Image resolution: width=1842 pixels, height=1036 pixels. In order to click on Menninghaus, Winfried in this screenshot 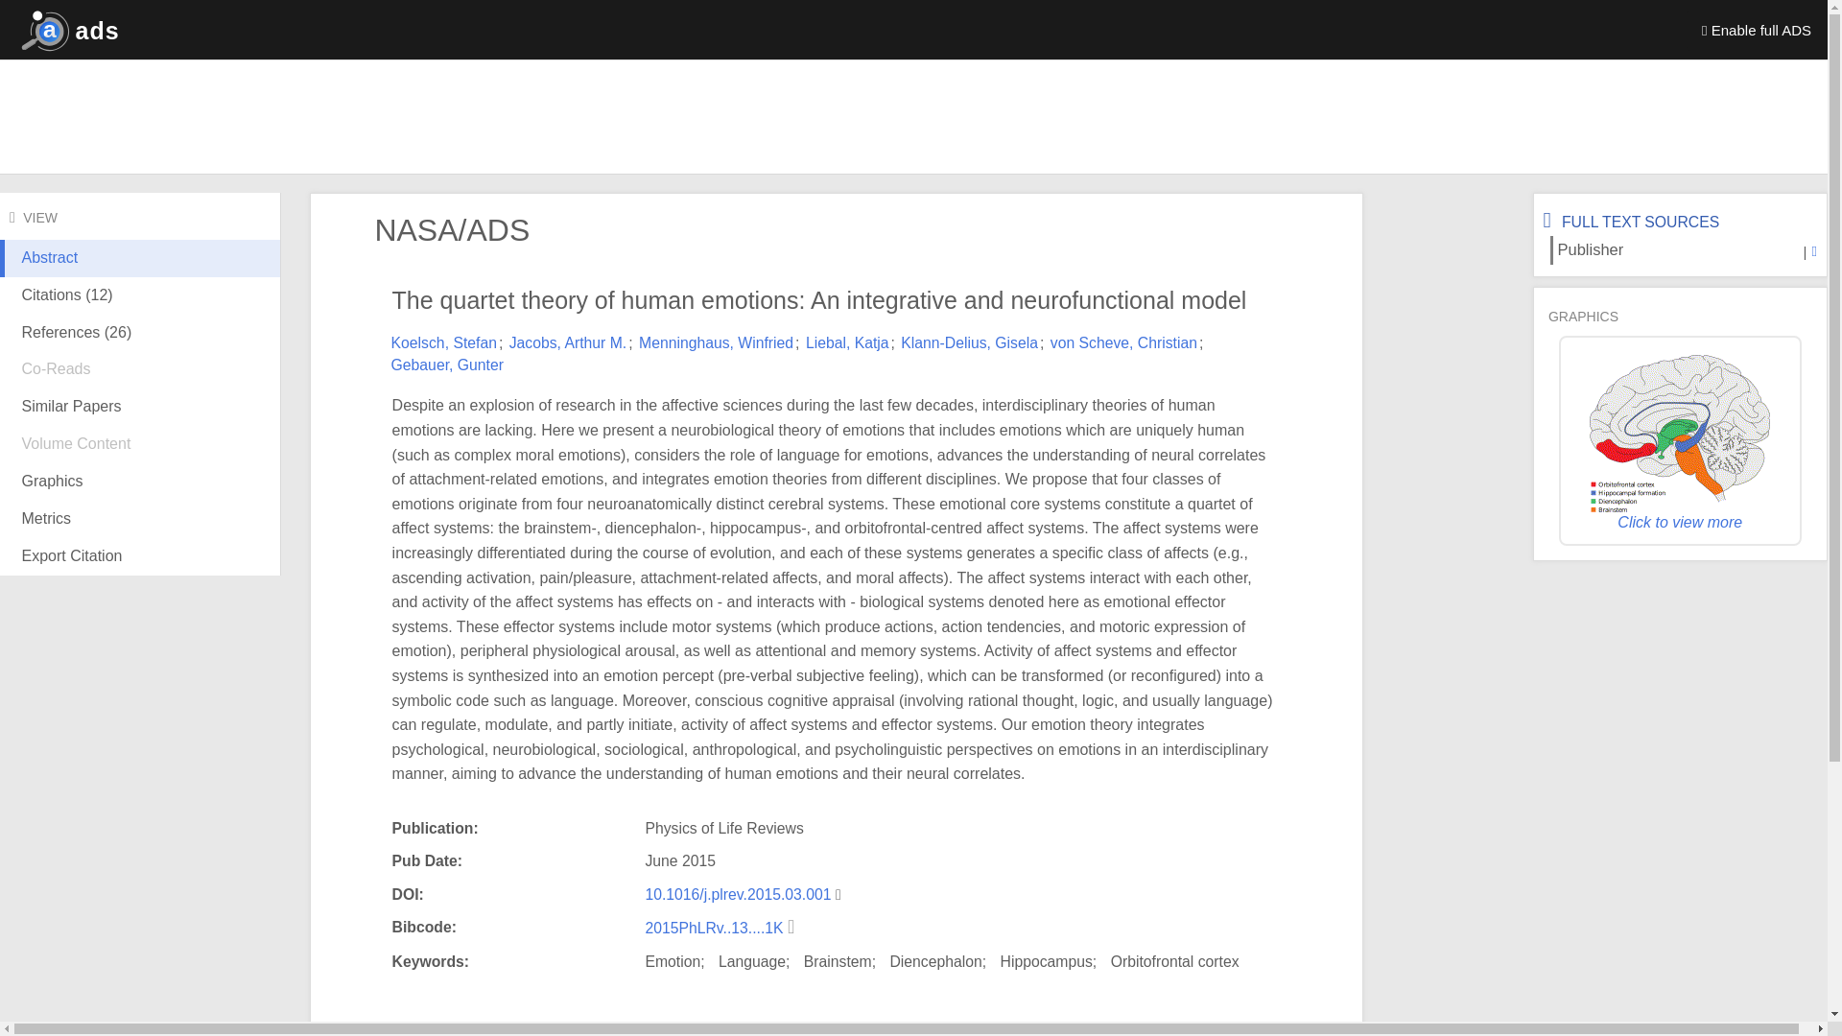, I will do `click(716, 342)`.